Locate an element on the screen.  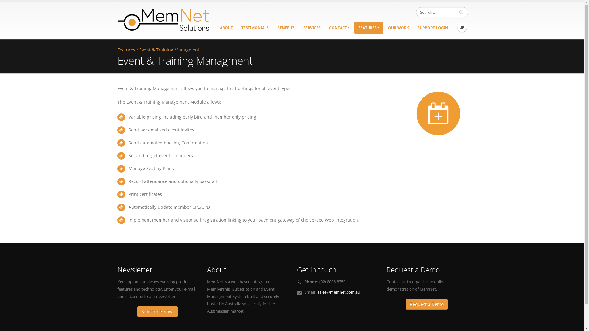
SERVICES is located at coordinates (312, 28).